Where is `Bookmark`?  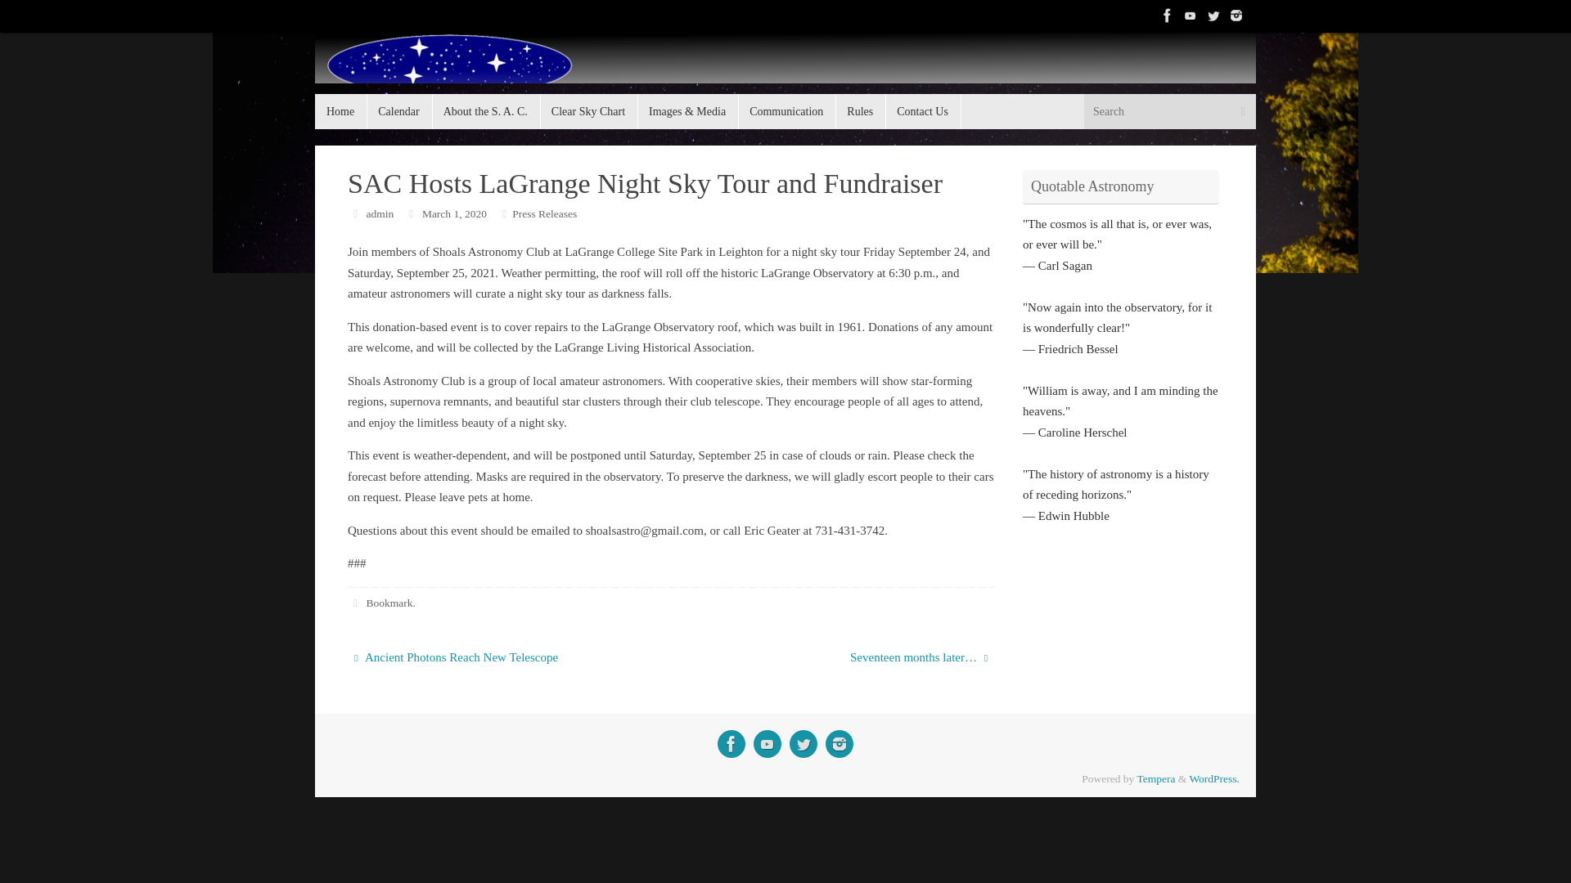
Bookmark is located at coordinates (389, 603).